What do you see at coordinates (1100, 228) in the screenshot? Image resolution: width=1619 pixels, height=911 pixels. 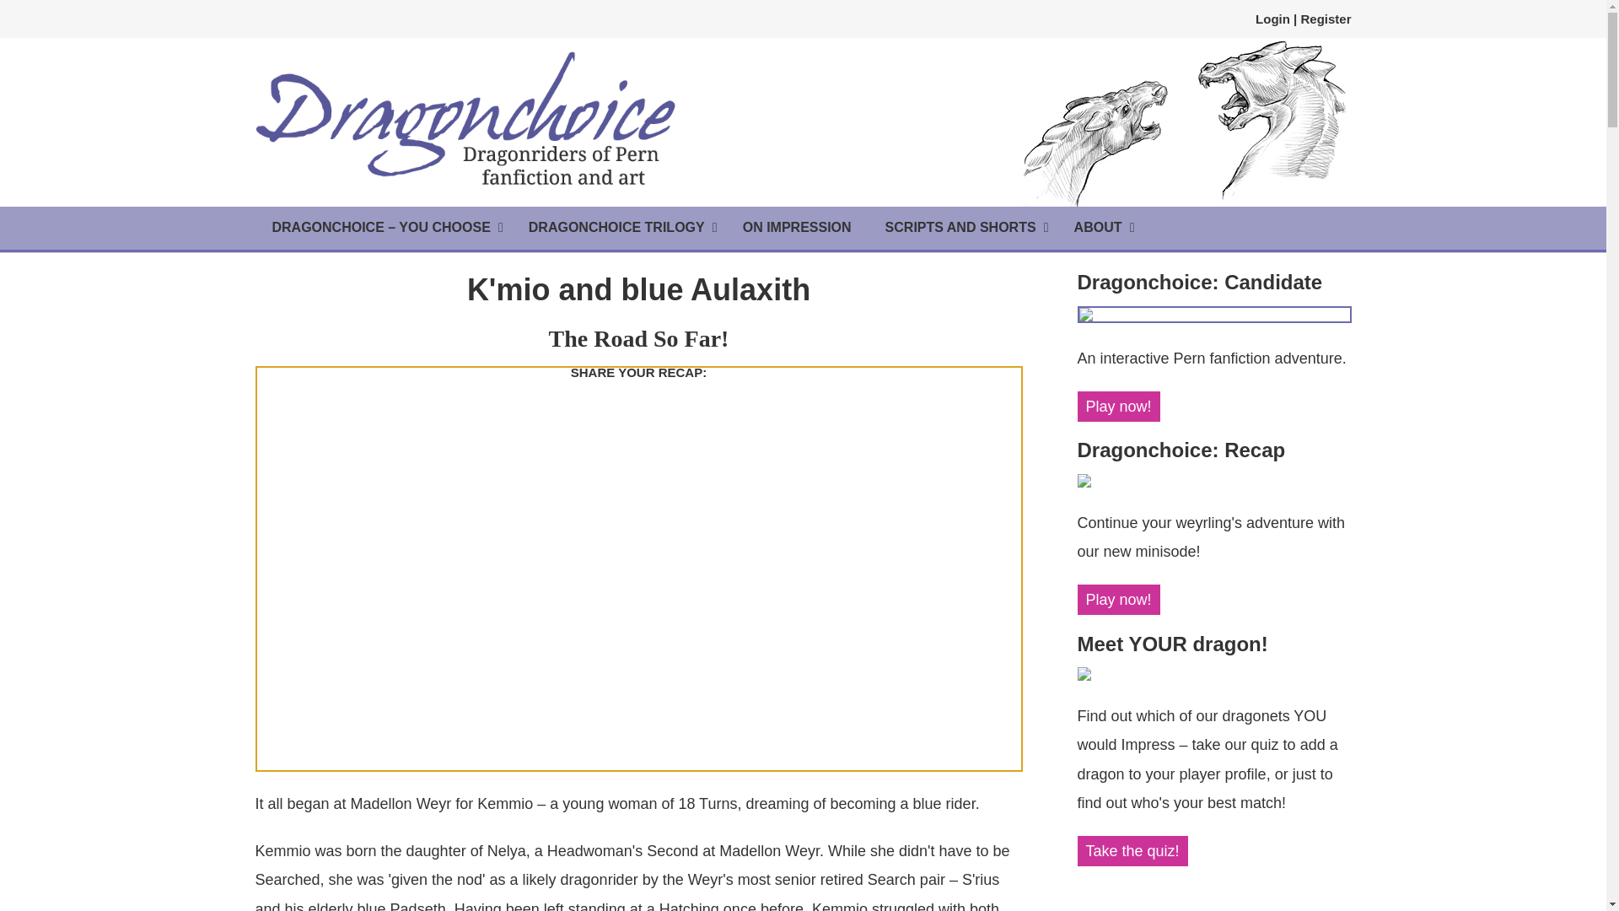 I see `ABOUT` at bounding box center [1100, 228].